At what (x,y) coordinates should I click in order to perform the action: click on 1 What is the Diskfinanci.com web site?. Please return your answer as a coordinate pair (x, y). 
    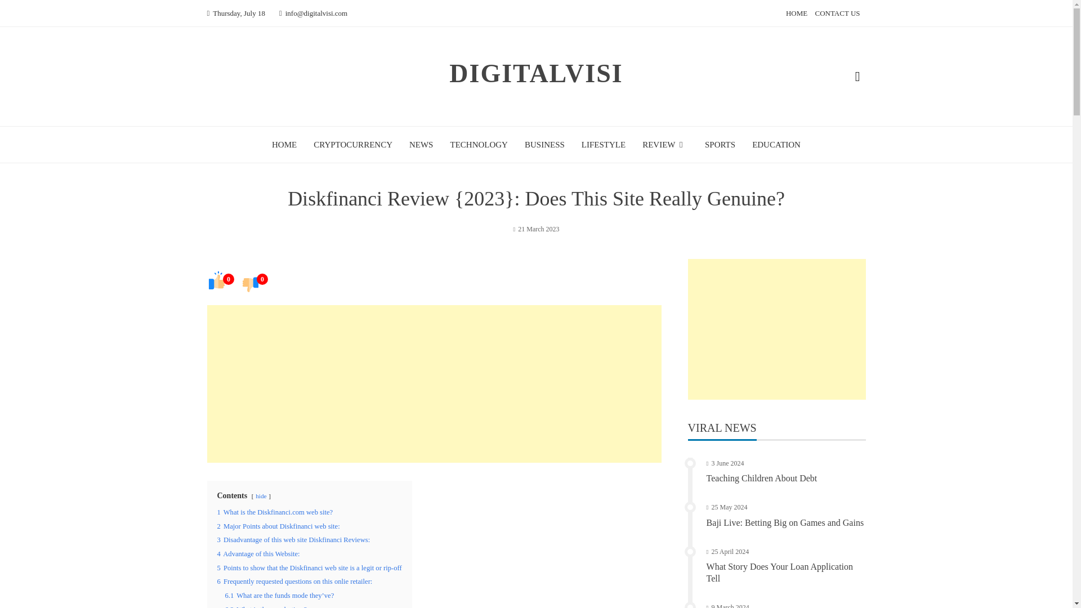
    Looking at the image, I should click on (275, 512).